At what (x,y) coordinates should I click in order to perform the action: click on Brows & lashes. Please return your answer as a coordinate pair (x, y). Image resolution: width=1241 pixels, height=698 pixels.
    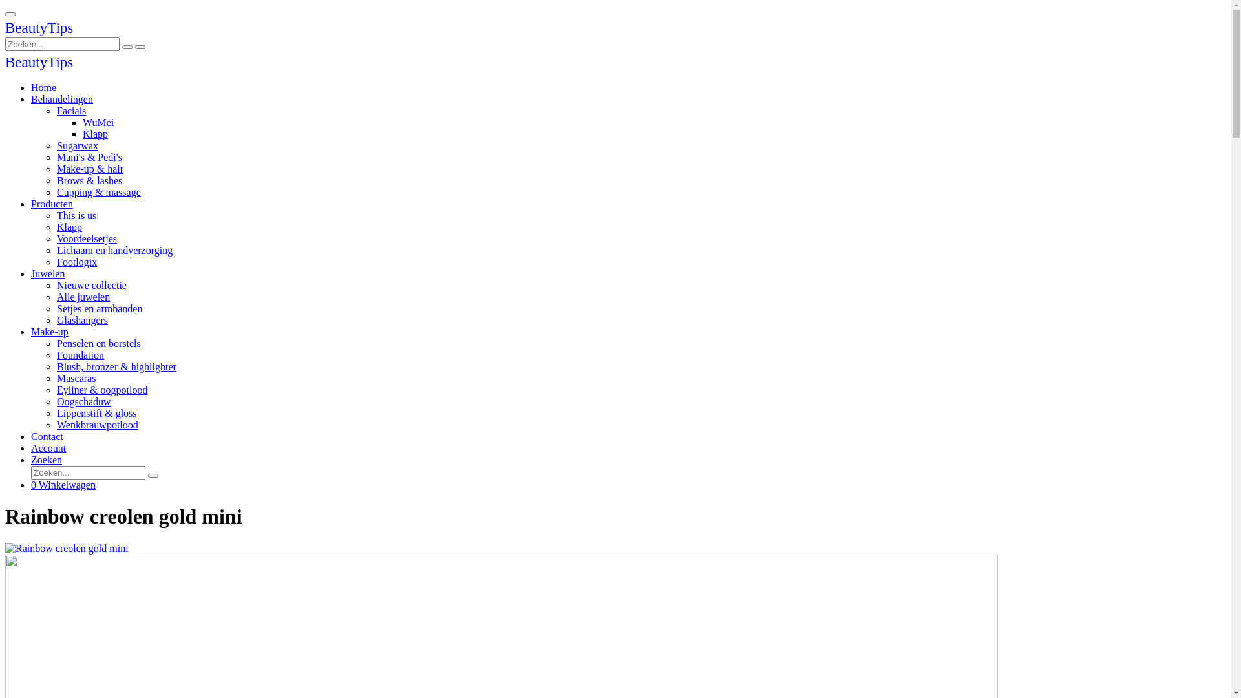
    Looking at the image, I should click on (89, 181).